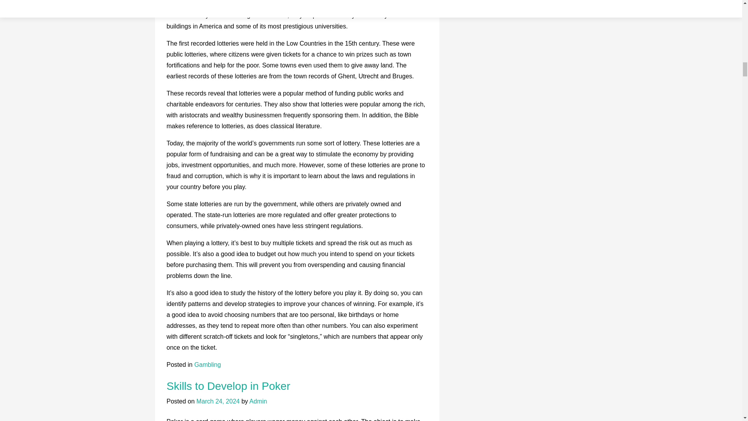 The width and height of the screenshot is (748, 421). I want to click on March 24, 2024, so click(217, 401).